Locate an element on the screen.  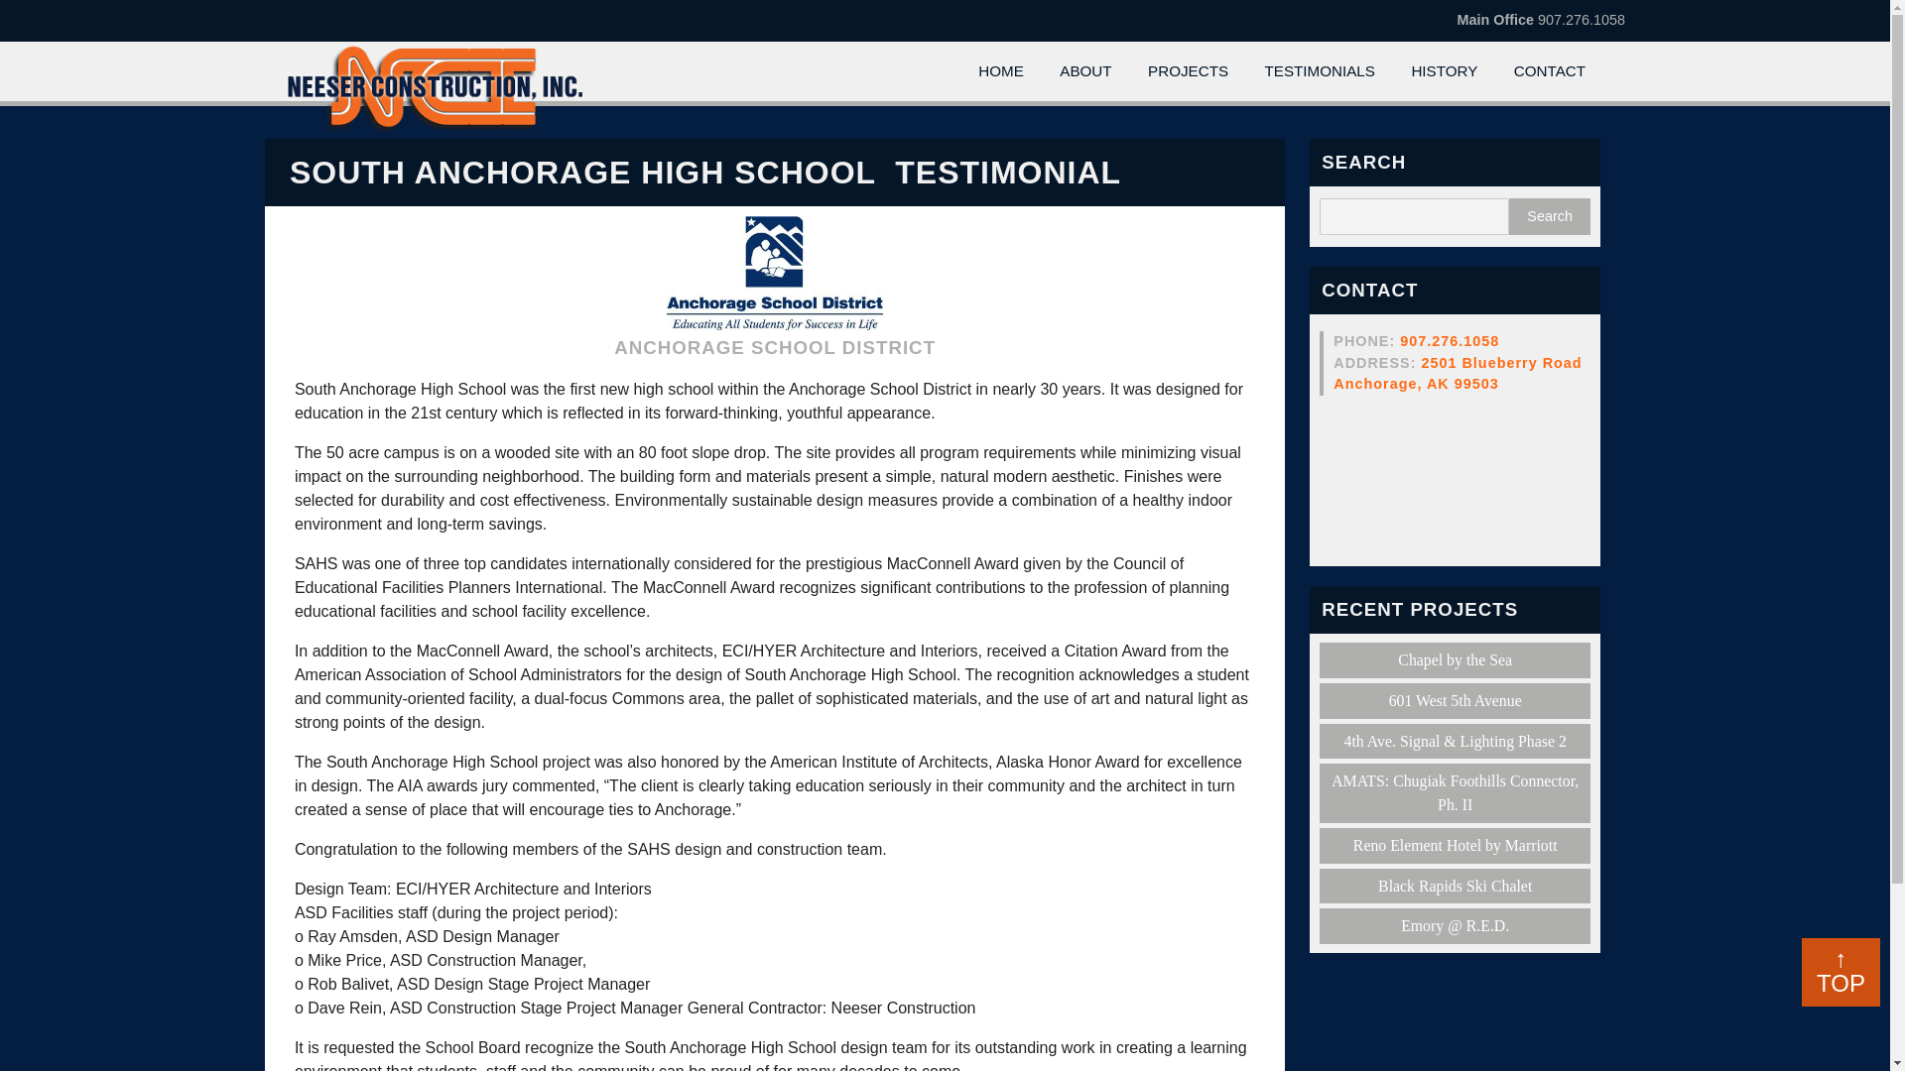
Main Office 907.276.1058 is located at coordinates (1455, 700).